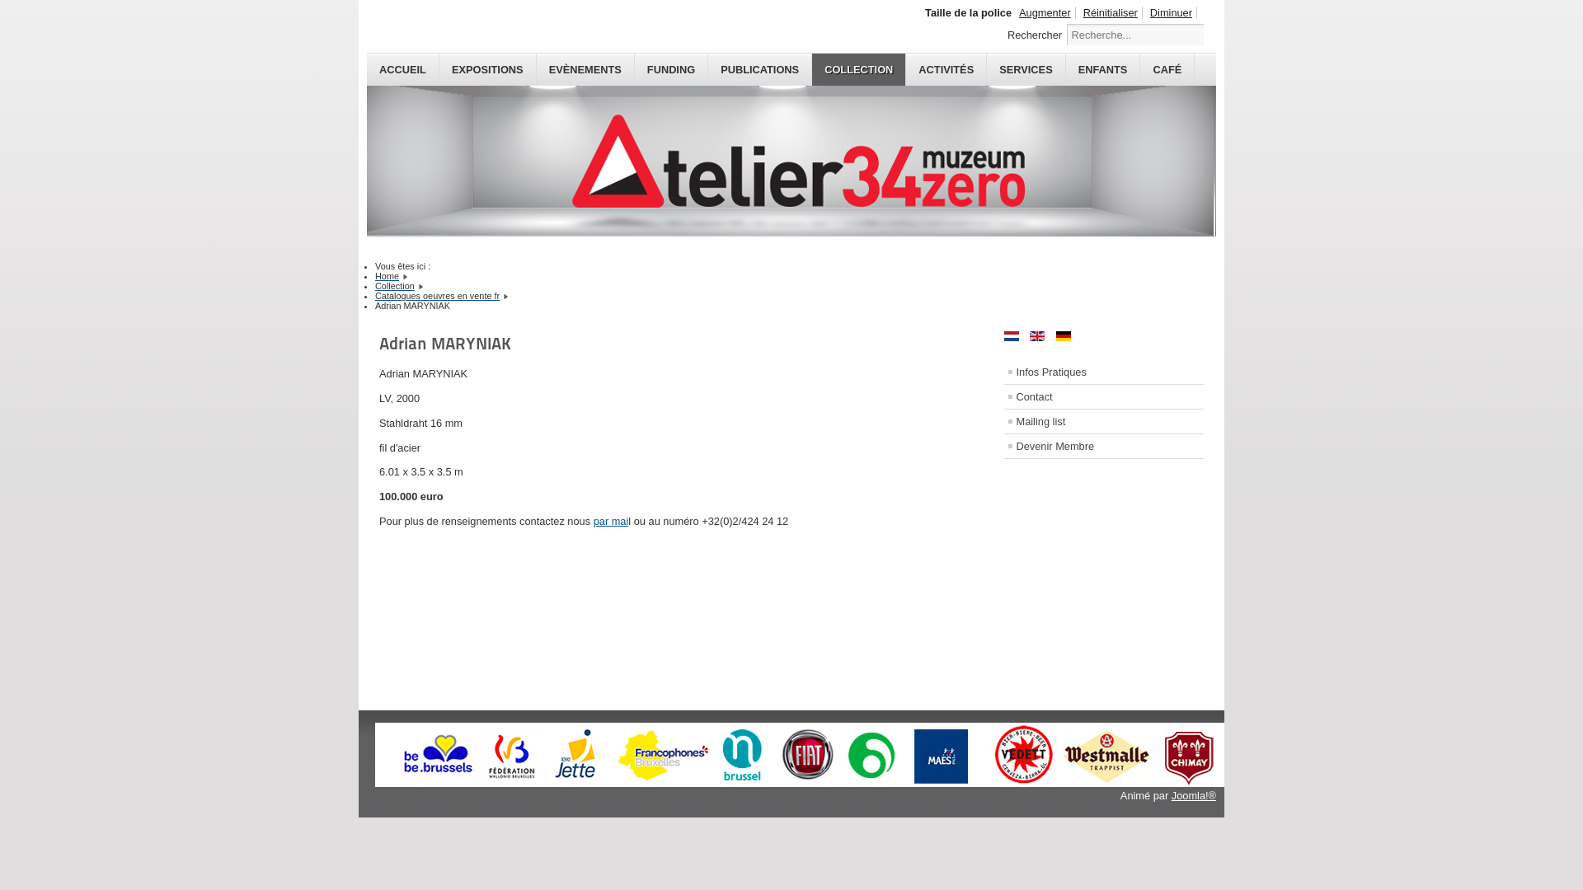  What do you see at coordinates (1026, 69) in the screenshot?
I see `SERVICES` at bounding box center [1026, 69].